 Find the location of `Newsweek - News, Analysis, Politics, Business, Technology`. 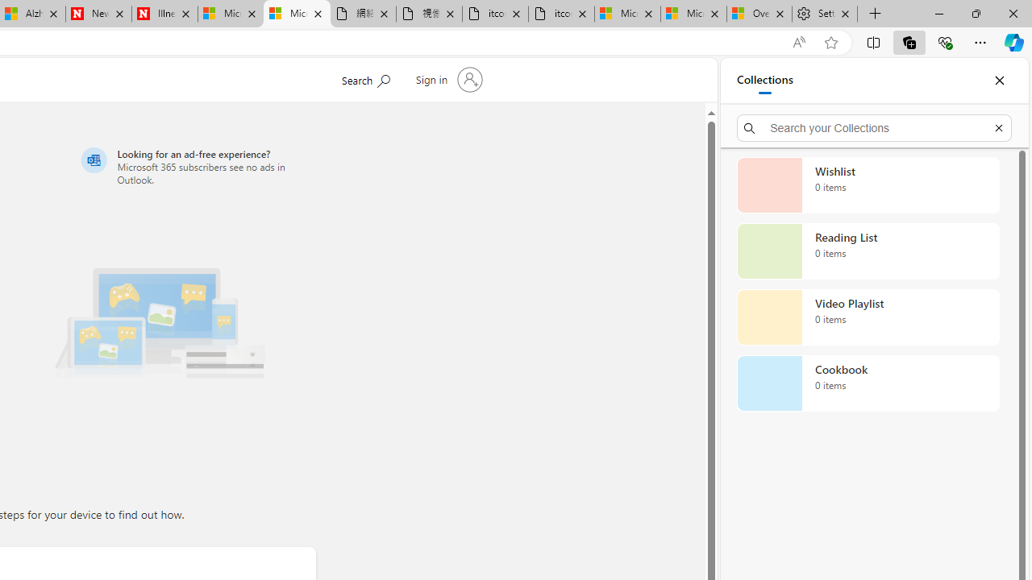

Newsweek - News, Analysis, Politics, Business, Technology is located at coordinates (98, 14).